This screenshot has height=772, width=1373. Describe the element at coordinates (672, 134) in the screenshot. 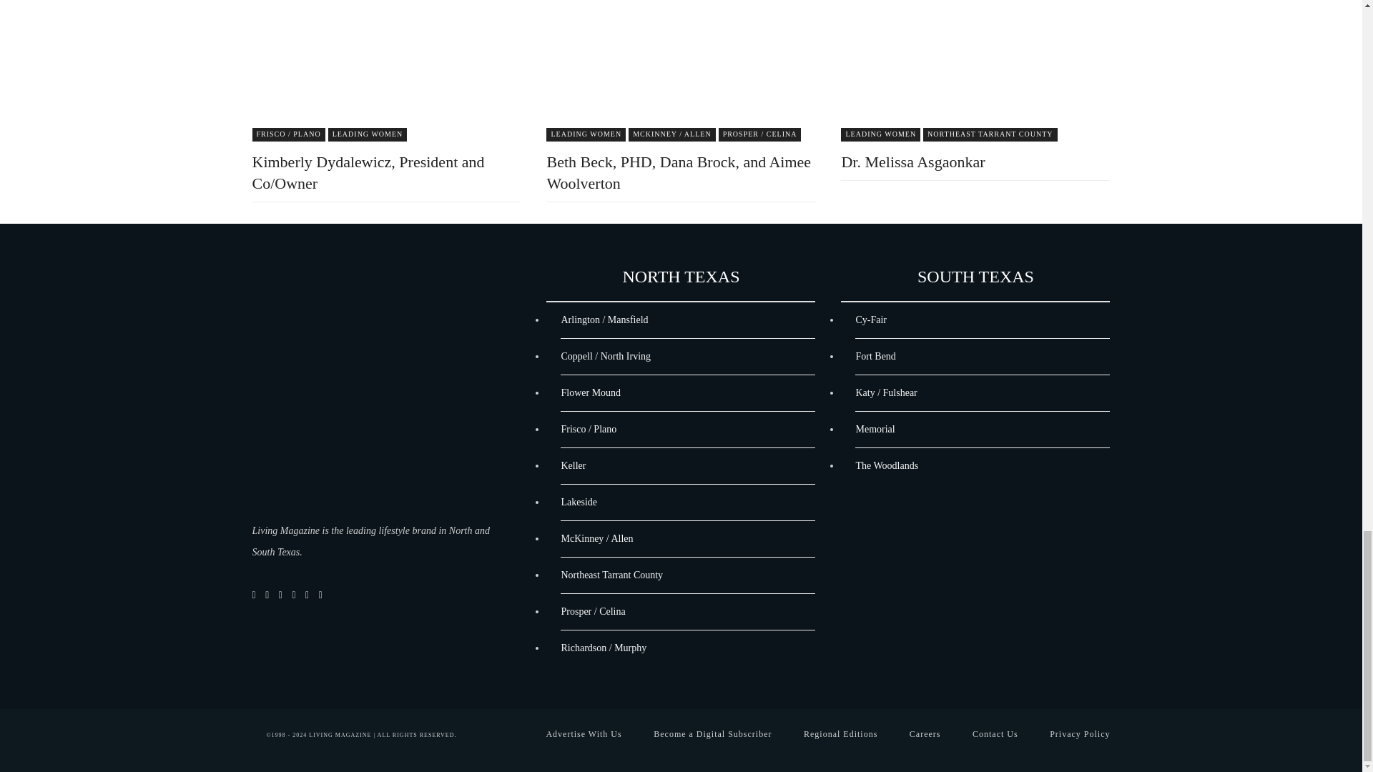

I see `View all posts in 3680` at that location.